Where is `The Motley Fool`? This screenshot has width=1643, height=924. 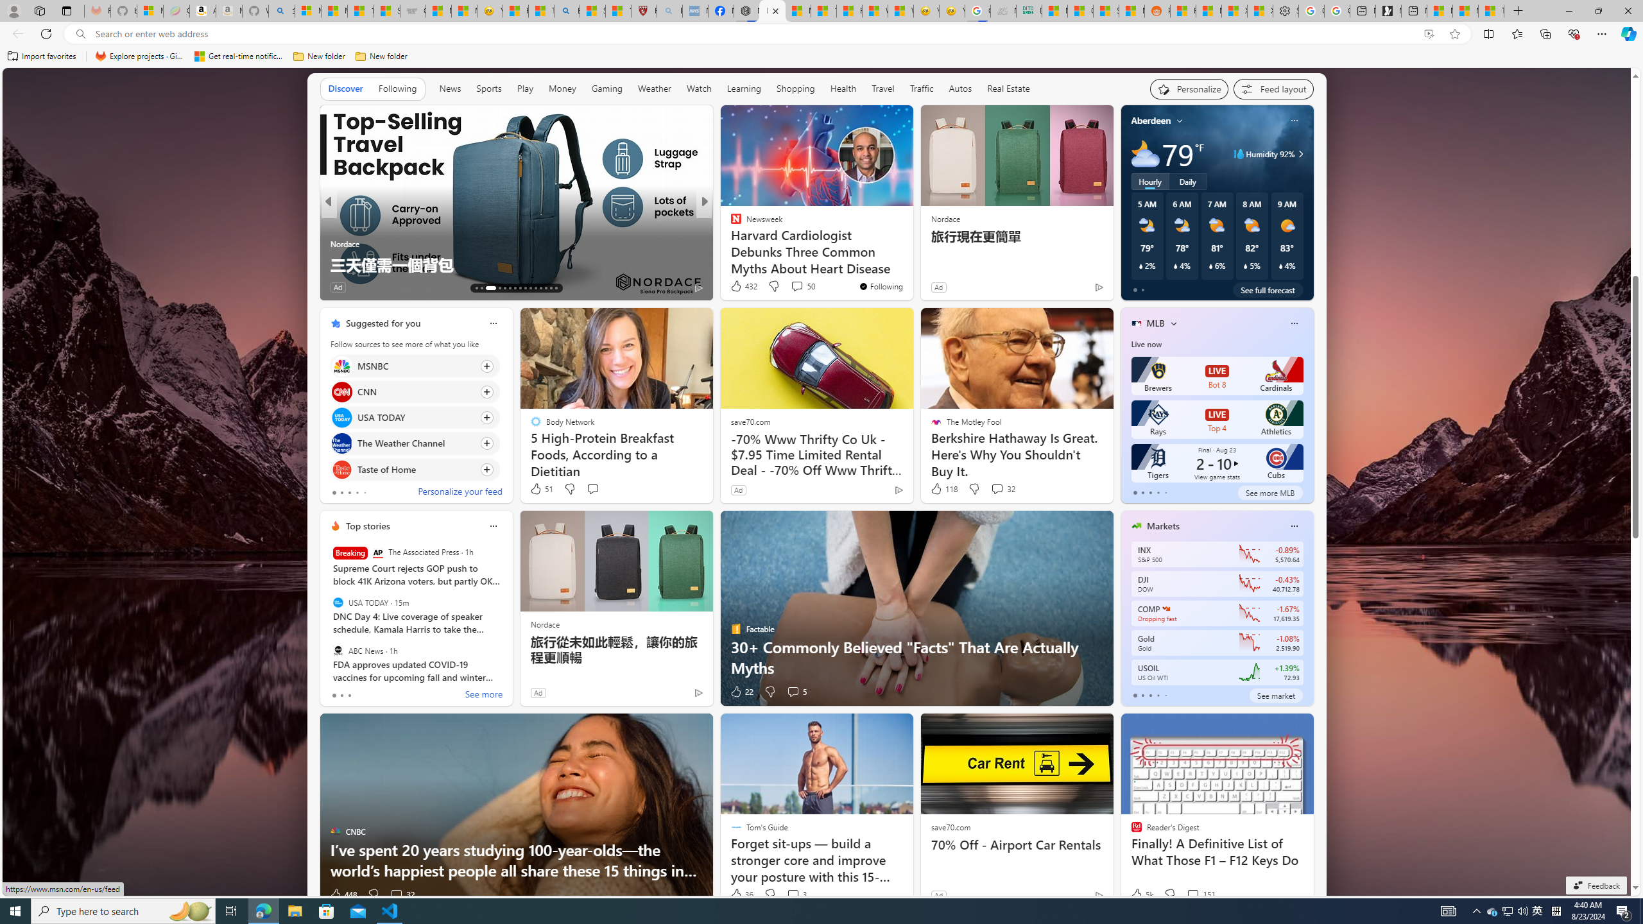
The Motley Fool is located at coordinates (730, 223).